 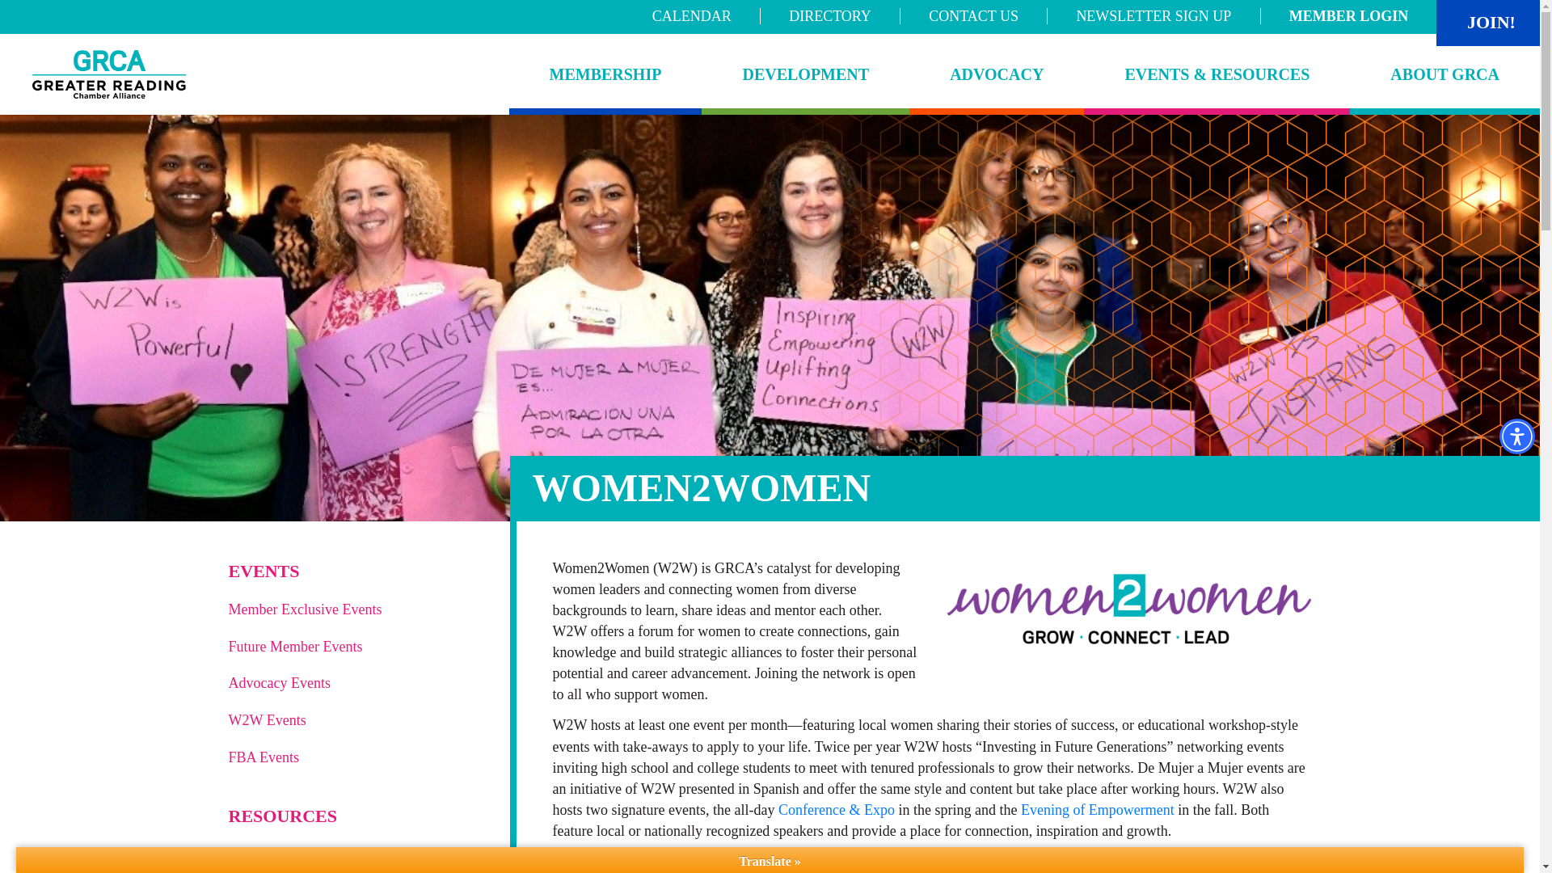 What do you see at coordinates (973, 16) in the screenshot?
I see `CONTACT US` at bounding box center [973, 16].